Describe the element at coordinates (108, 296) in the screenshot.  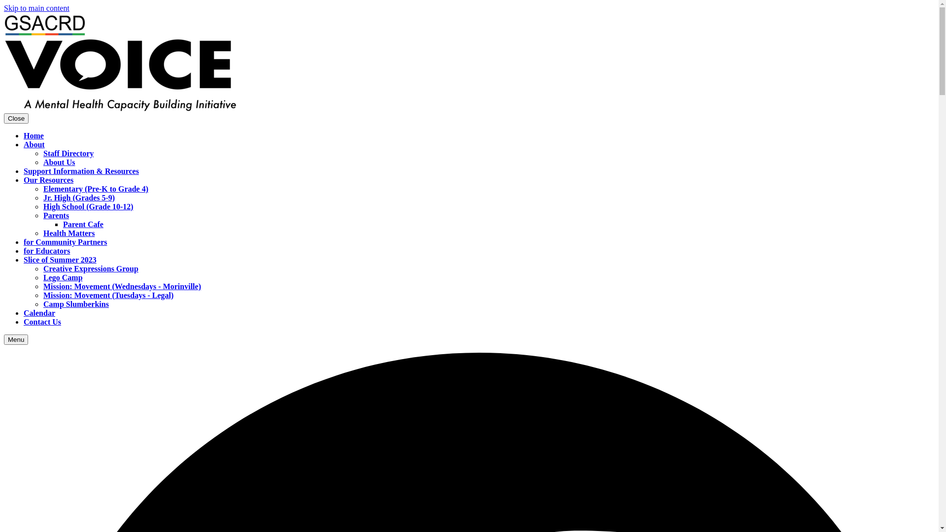
I see `Mission: Movement (Tuesdays - Legal)` at that location.